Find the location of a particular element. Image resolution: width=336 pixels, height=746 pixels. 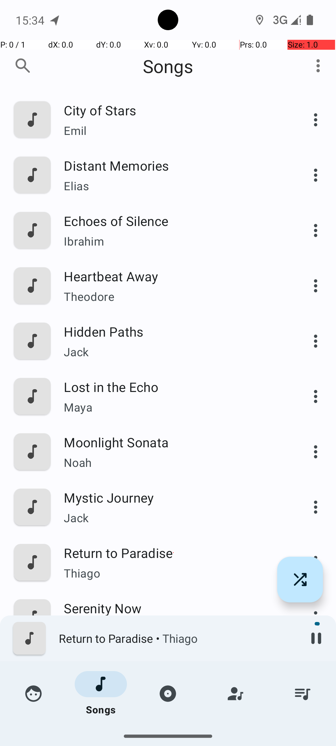

Ibrahim is located at coordinates (173, 241).